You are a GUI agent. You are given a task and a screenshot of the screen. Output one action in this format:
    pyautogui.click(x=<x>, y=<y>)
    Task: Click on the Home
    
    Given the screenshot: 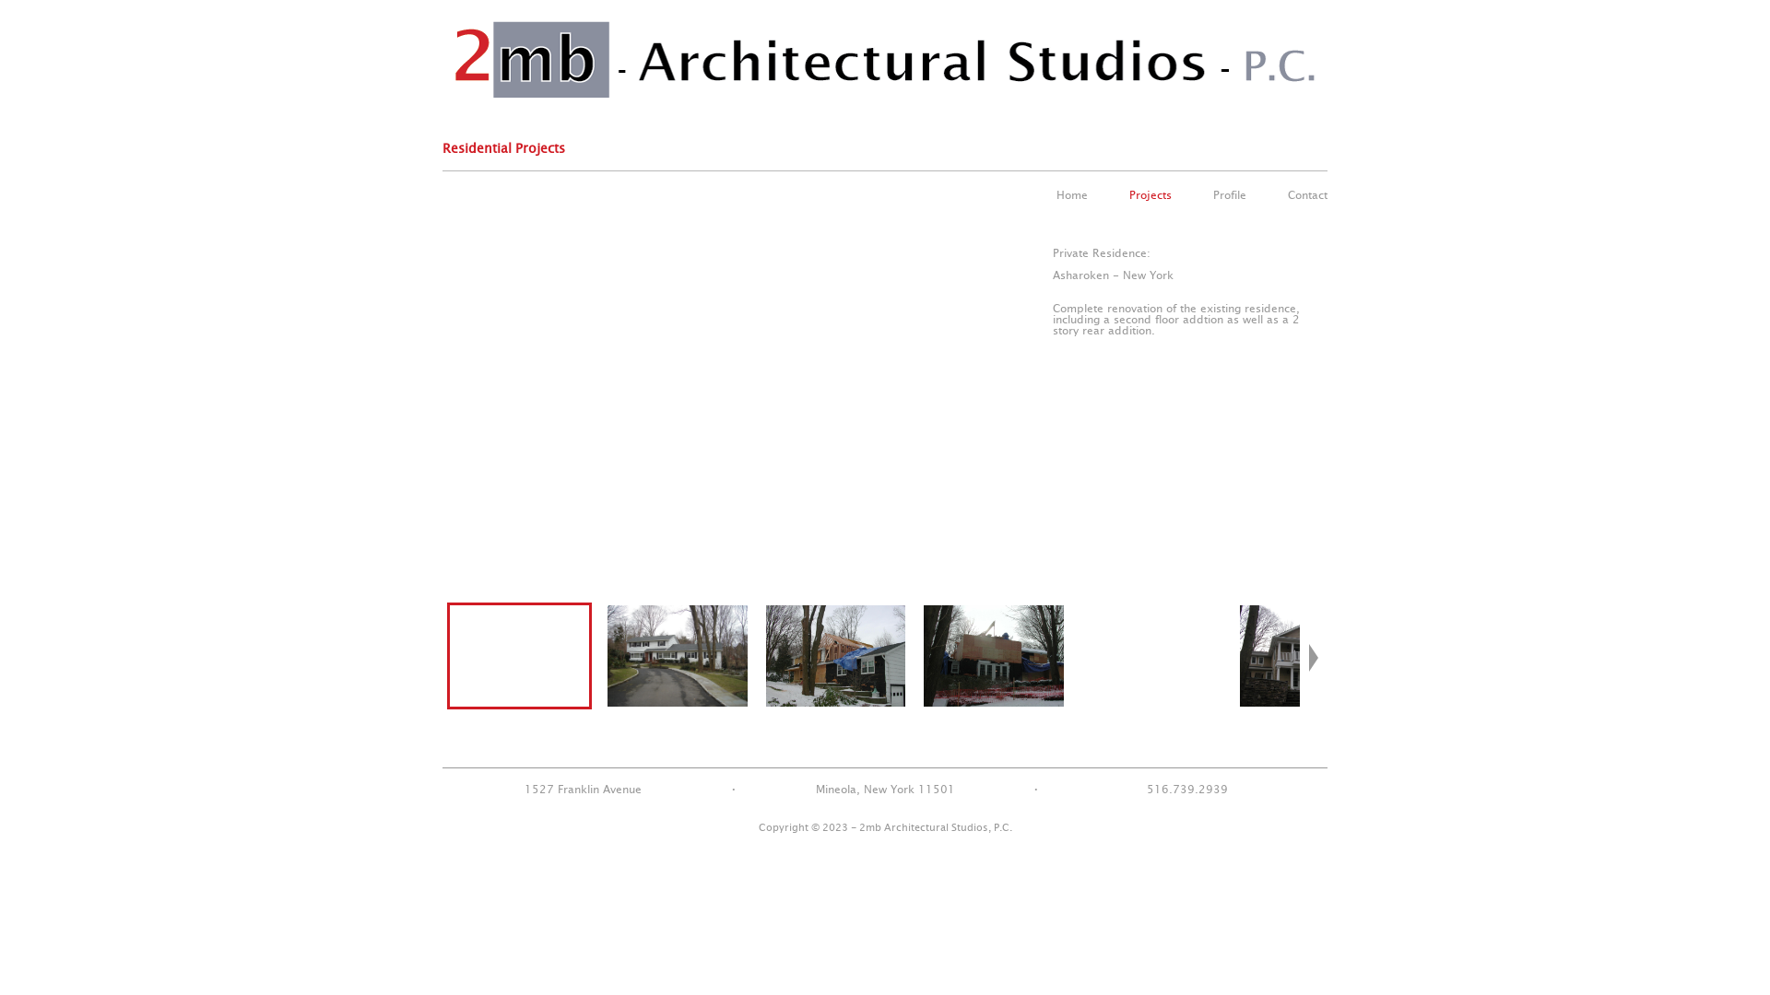 What is the action you would take?
    pyautogui.click(x=1072, y=195)
    